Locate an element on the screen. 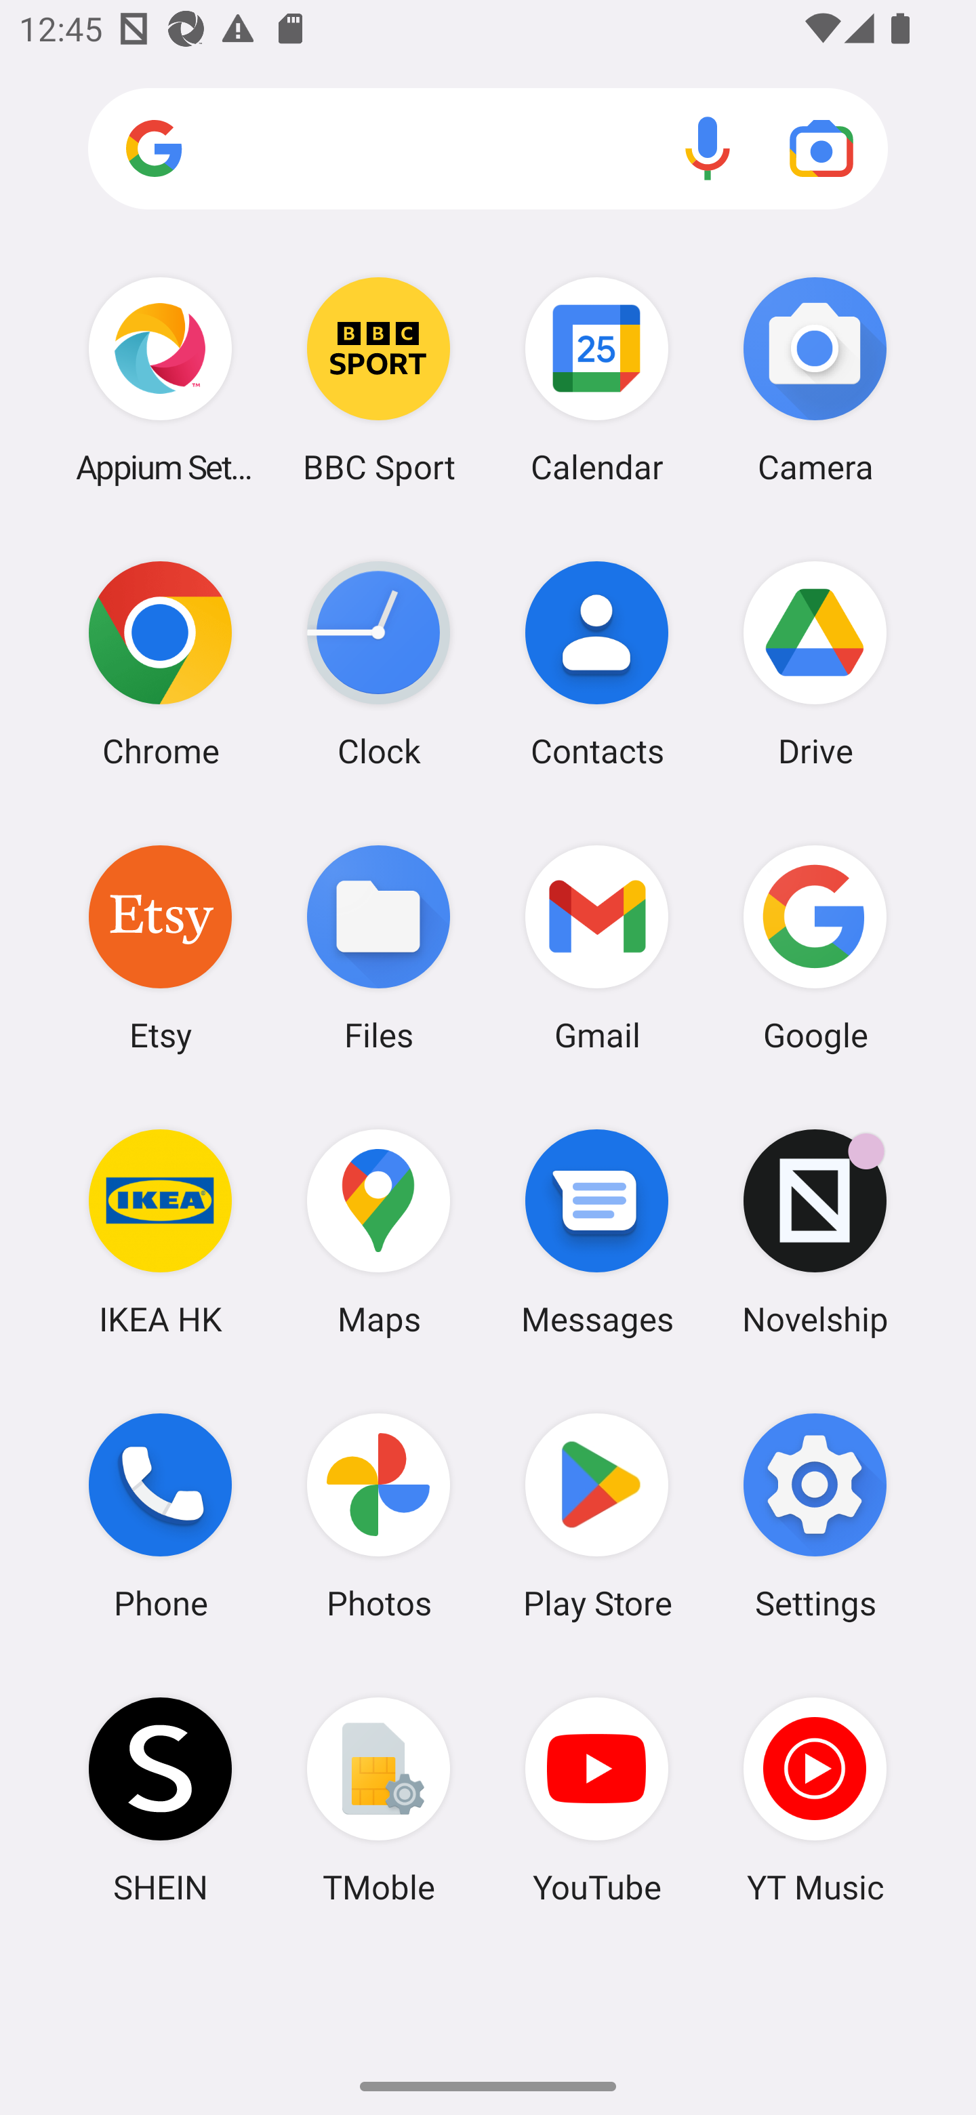  YT Music is located at coordinates (815, 1800).